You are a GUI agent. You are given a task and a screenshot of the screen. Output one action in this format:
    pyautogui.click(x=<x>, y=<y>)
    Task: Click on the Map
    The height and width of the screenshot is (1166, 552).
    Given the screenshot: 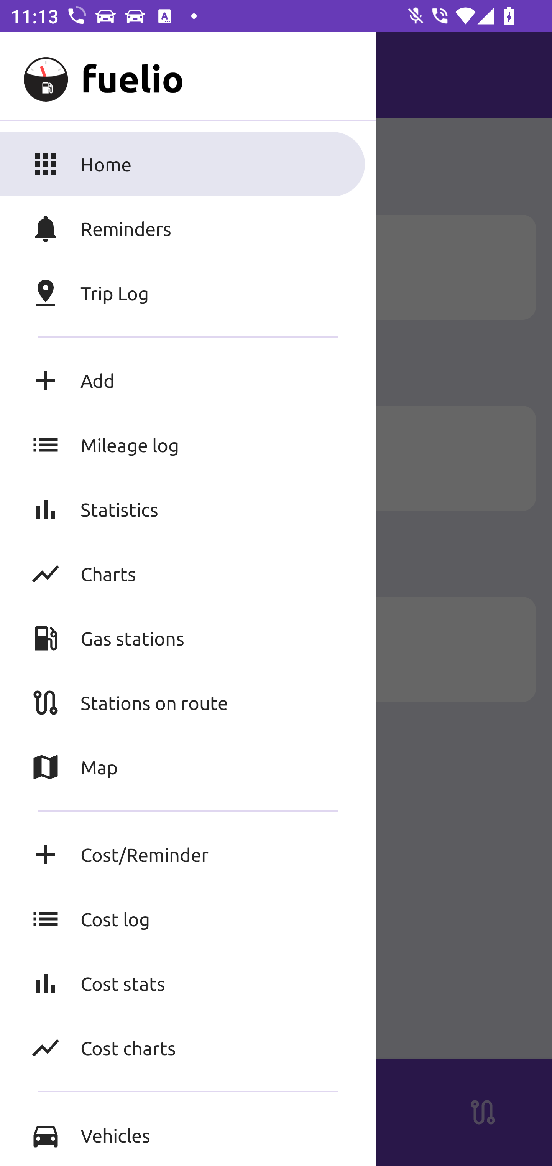 What is the action you would take?
    pyautogui.click(x=188, y=767)
    